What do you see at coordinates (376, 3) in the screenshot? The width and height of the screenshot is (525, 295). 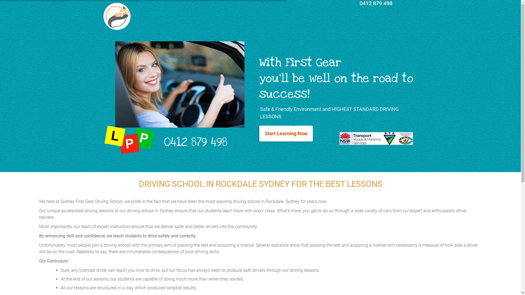 I see `0412 879 498` at bounding box center [376, 3].